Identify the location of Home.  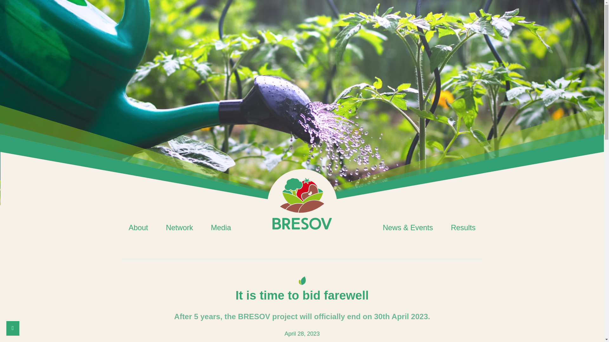
(302, 204).